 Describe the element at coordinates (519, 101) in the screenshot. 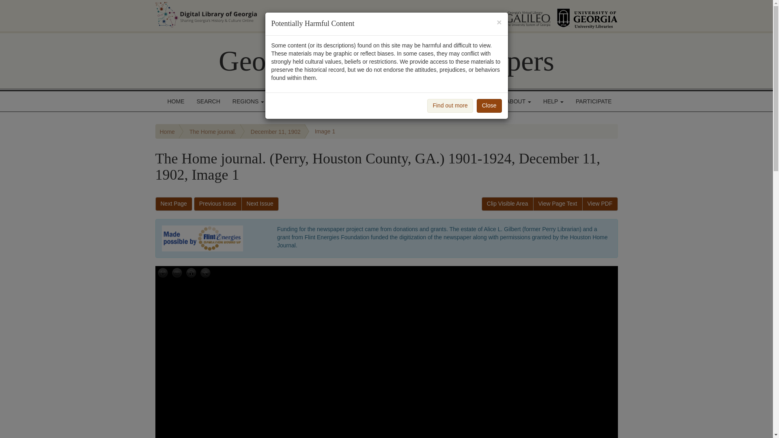

I see `ABOUT` at that location.